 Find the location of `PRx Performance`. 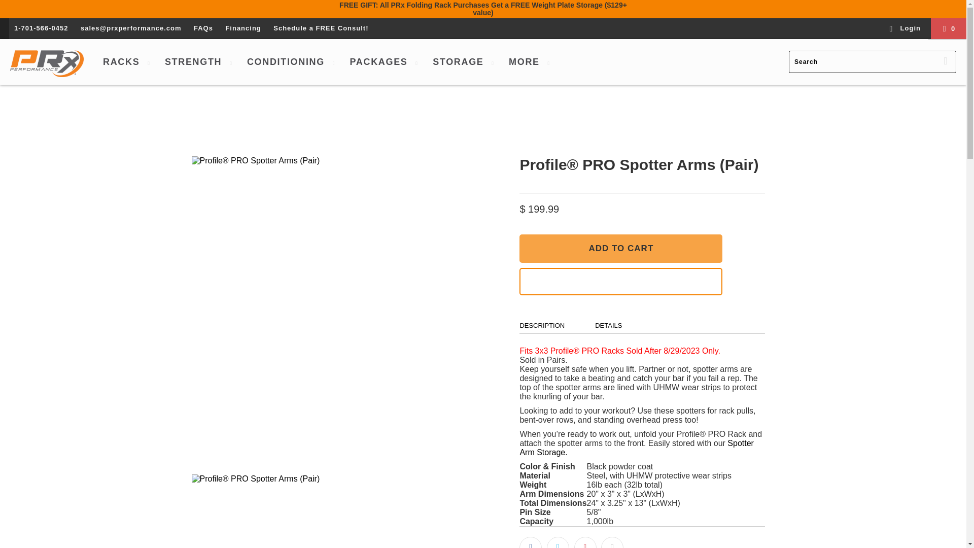

PRx Performance is located at coordinates (47, 61).